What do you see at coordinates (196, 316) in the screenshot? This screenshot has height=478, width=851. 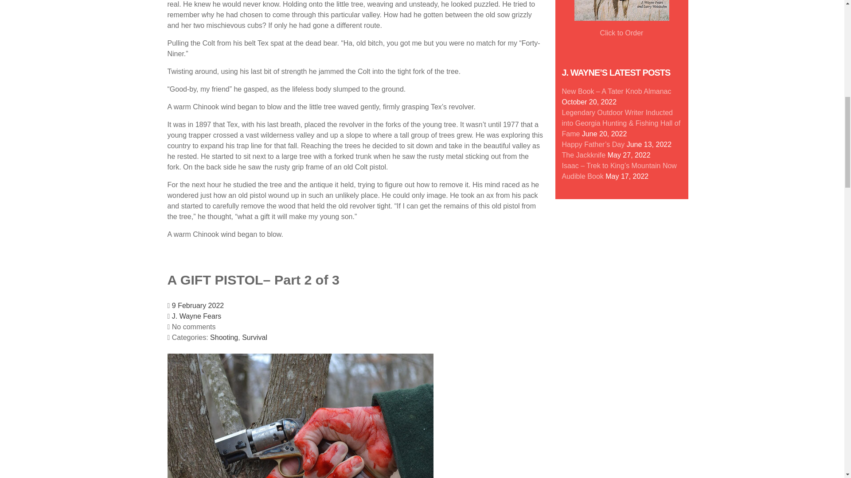 I see `J. Wayne Fears` at bounding box center [196, 316].